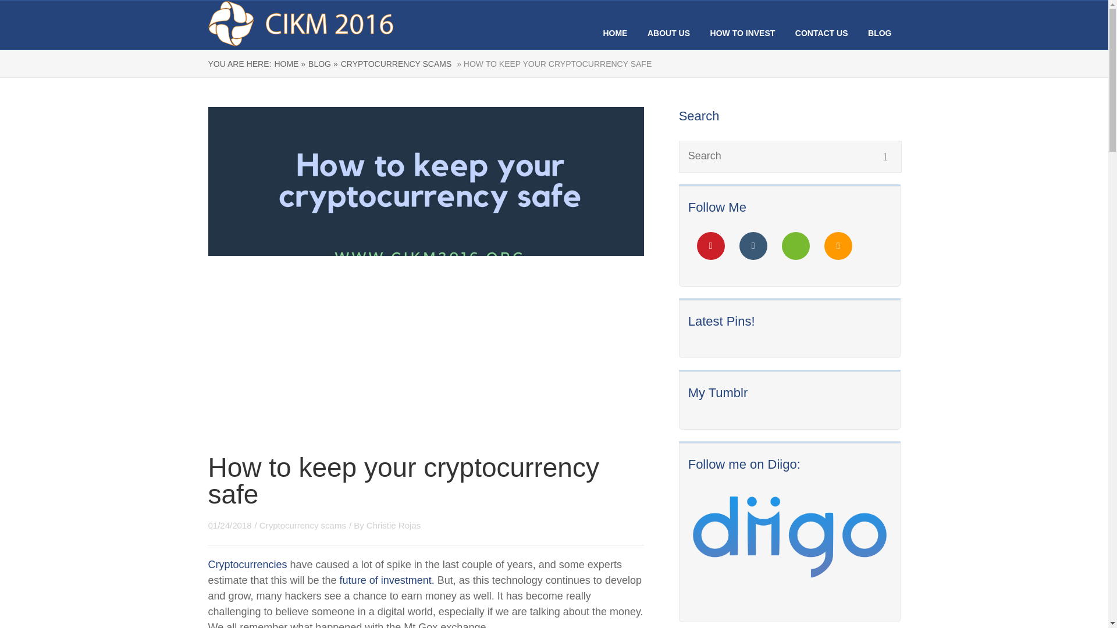 The height and width of the screenshot is (628, 1117). Describe the element at coordinates (821, 33) in the screenshot. I see `CONTACT US` at that location.